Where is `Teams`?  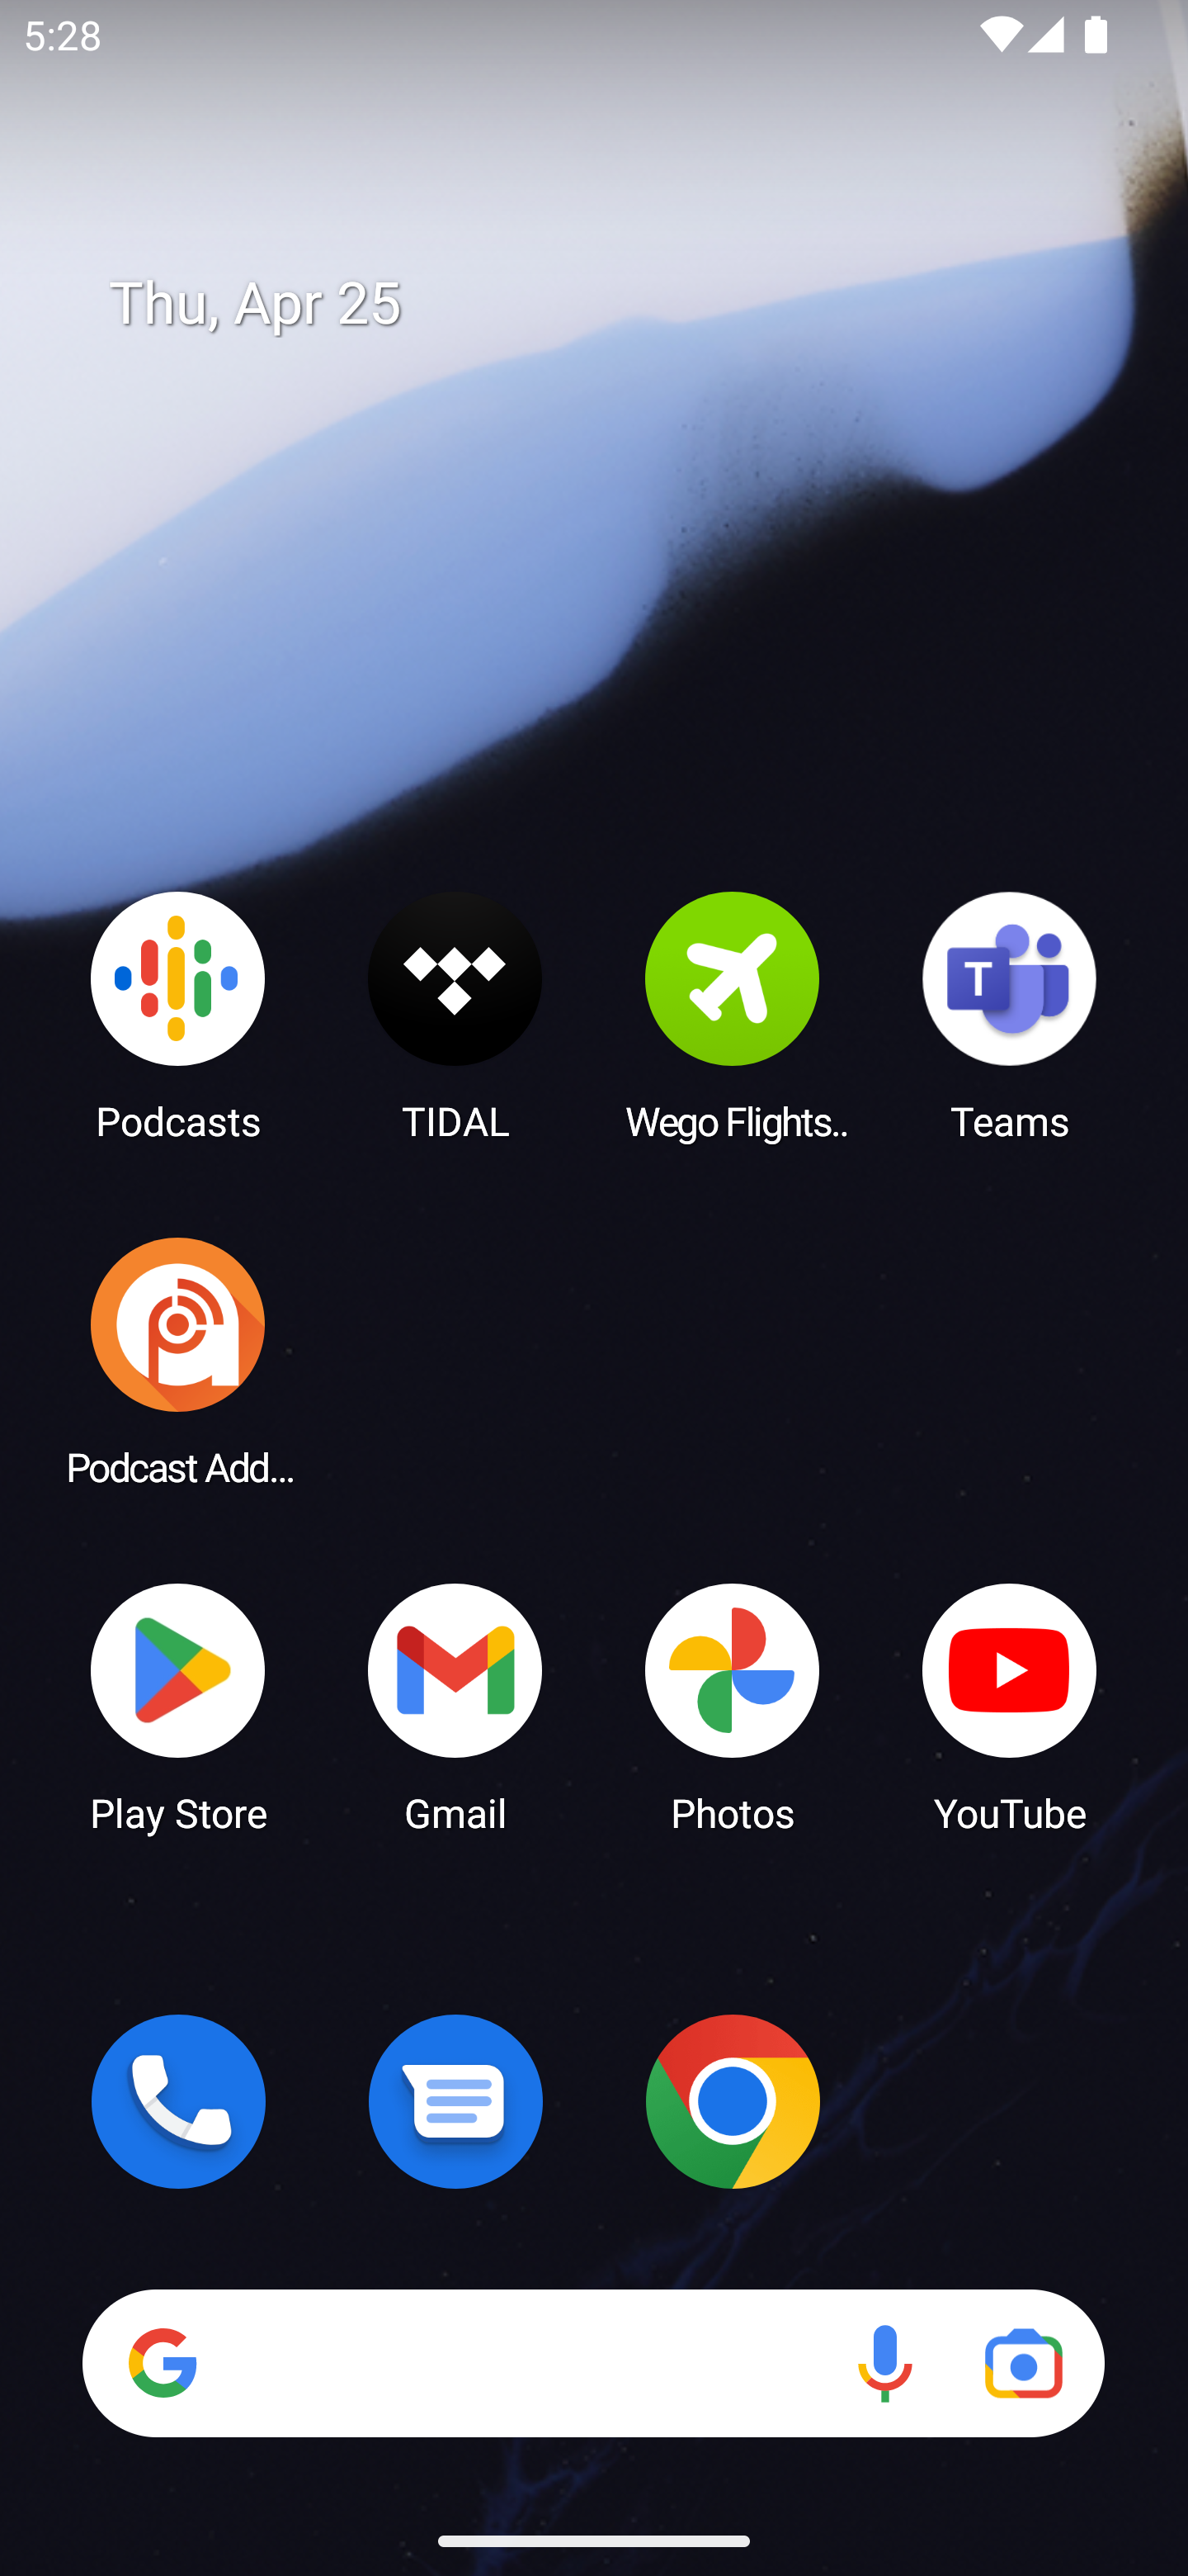 Teams is located at coordinates (1010, 1015).